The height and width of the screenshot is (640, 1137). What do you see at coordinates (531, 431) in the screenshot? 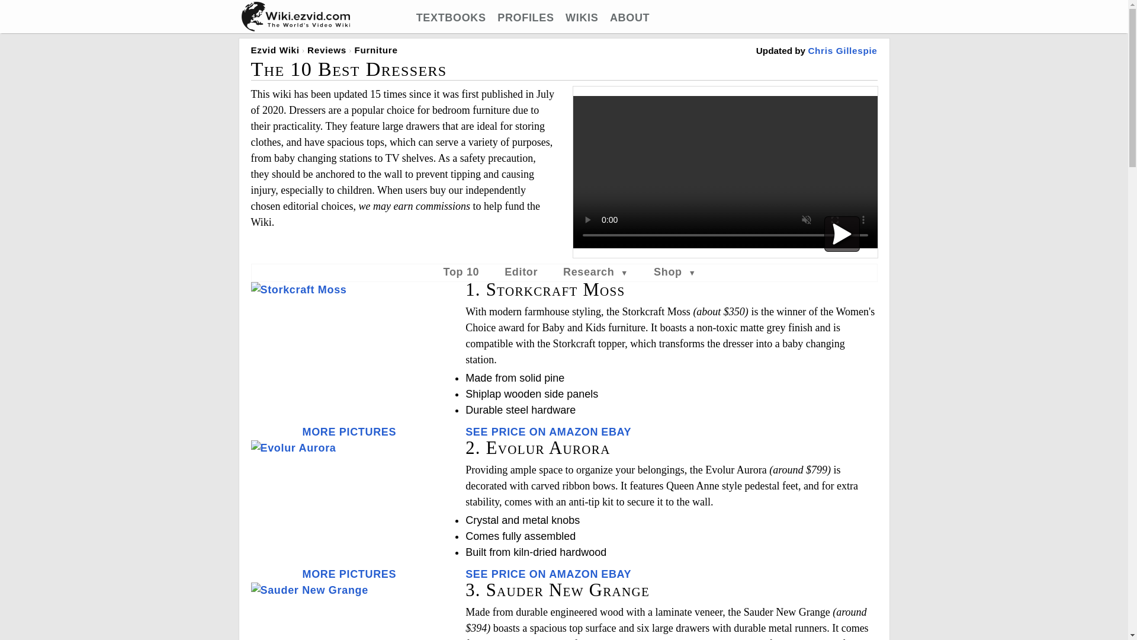
I see `SEE PRICE ON AMAZON` at bounding box center [531, 431].